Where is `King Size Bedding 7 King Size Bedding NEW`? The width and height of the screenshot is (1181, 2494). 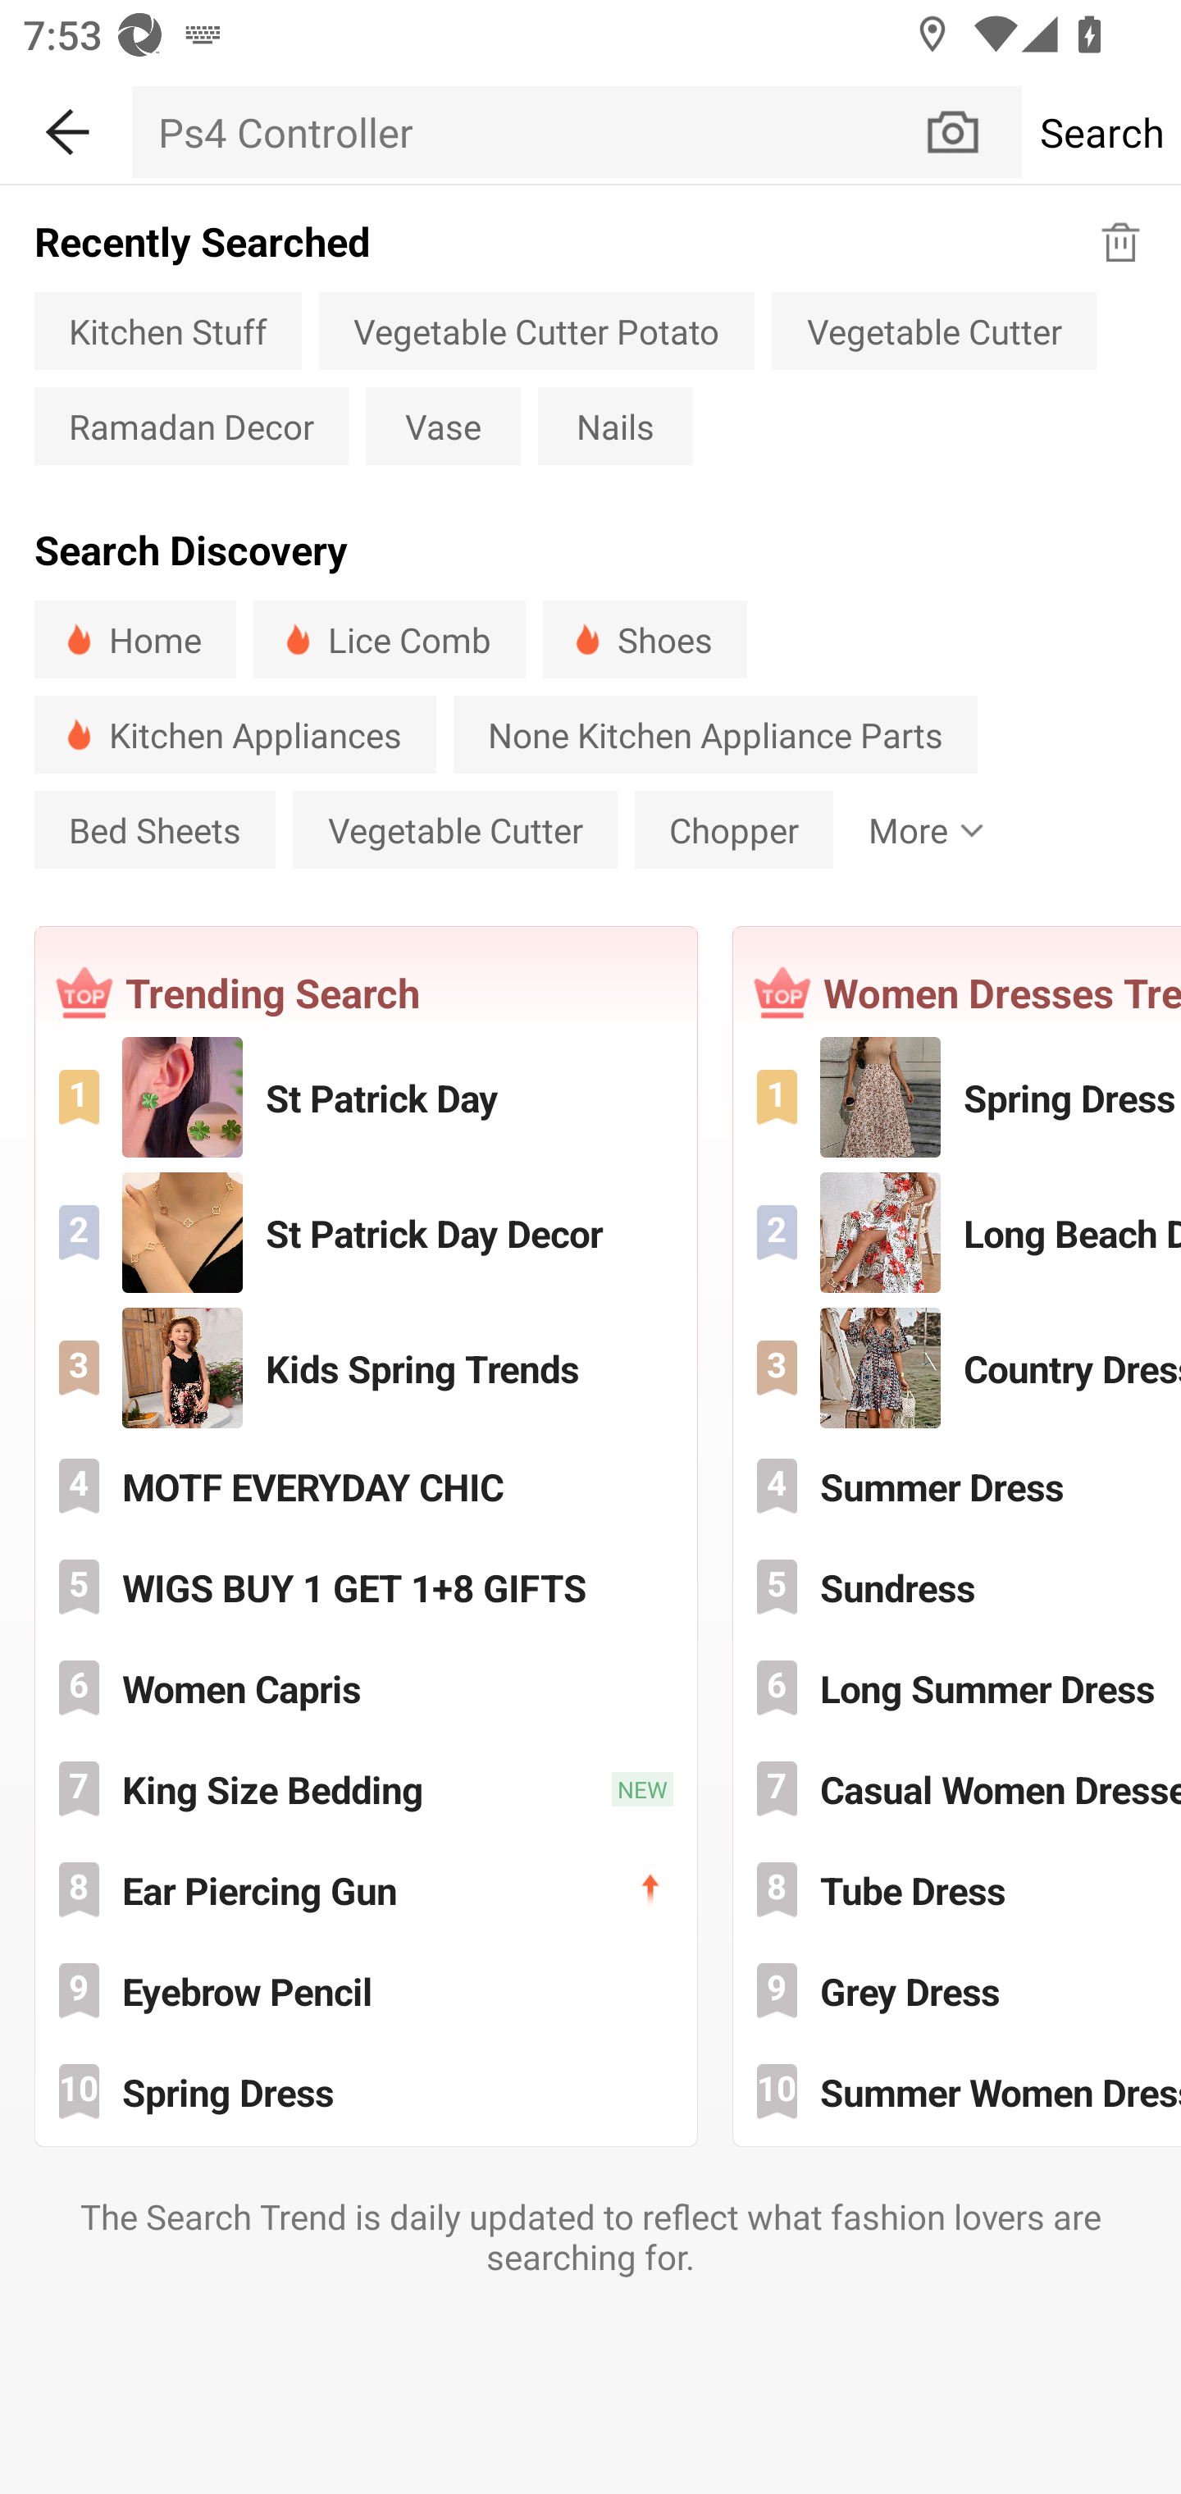
King Size Bedding 7 King Size Bedding NEW is located at coordinates (366, 1789).